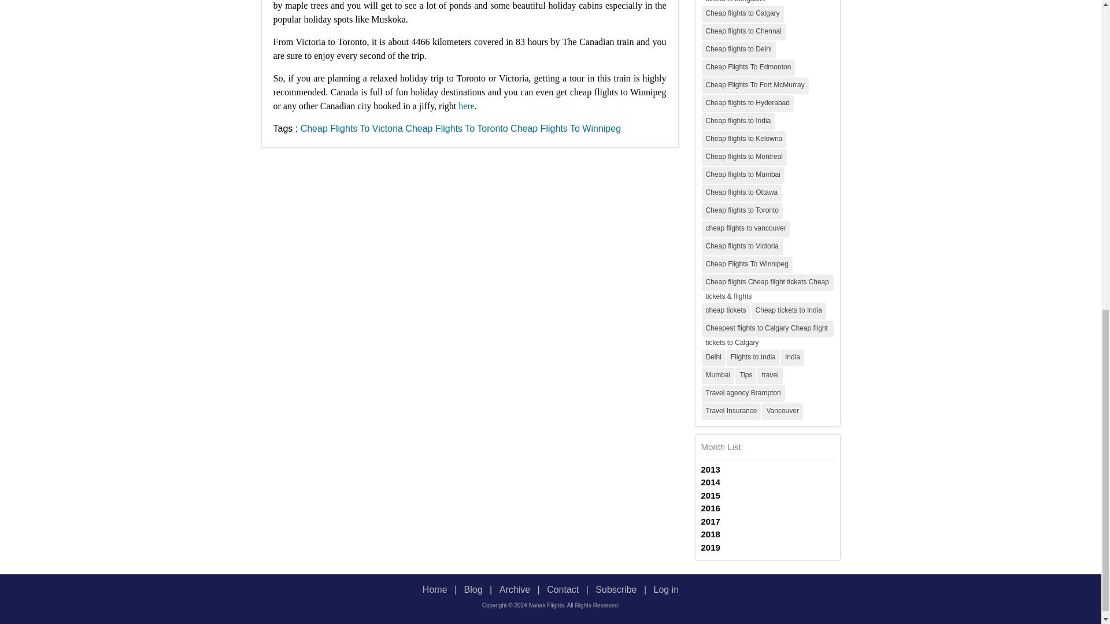 This screenshot has height=624, width=1110. I want to click on Cheap flights to Chennai, so click(743, 31).